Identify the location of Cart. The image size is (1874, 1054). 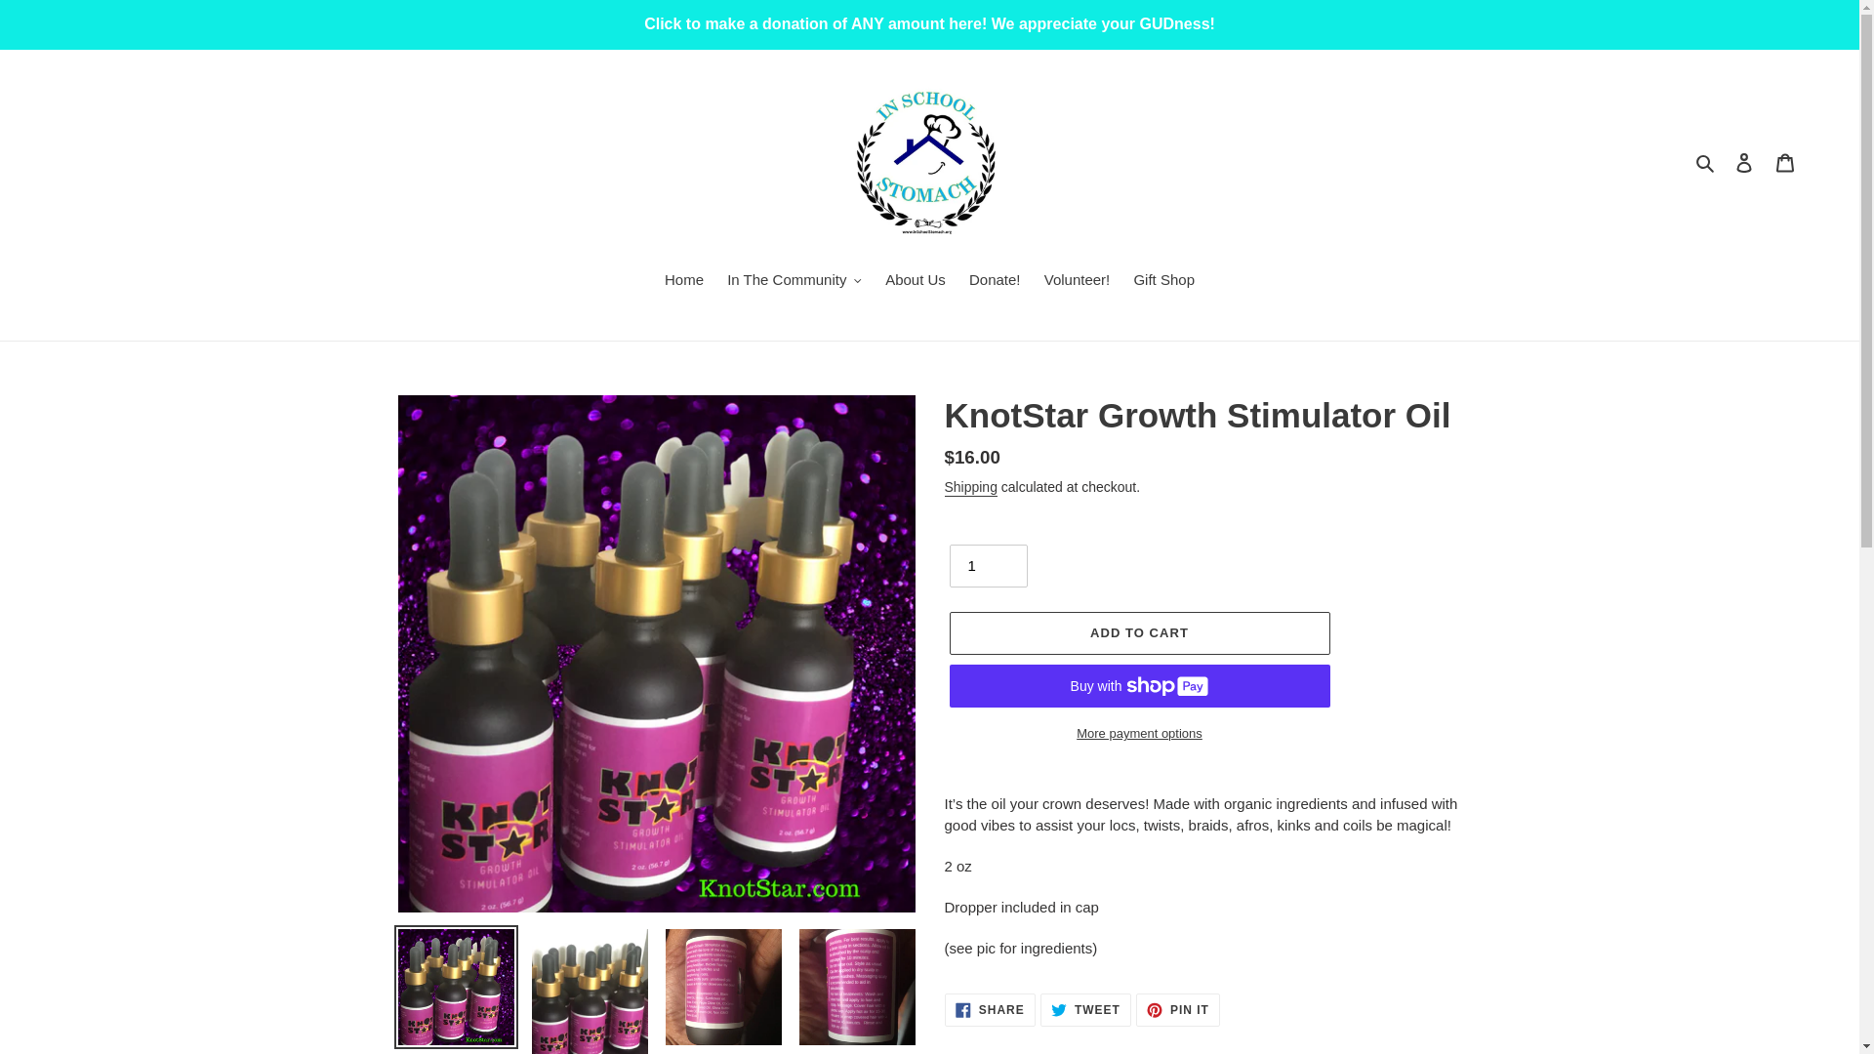
(794, 282).